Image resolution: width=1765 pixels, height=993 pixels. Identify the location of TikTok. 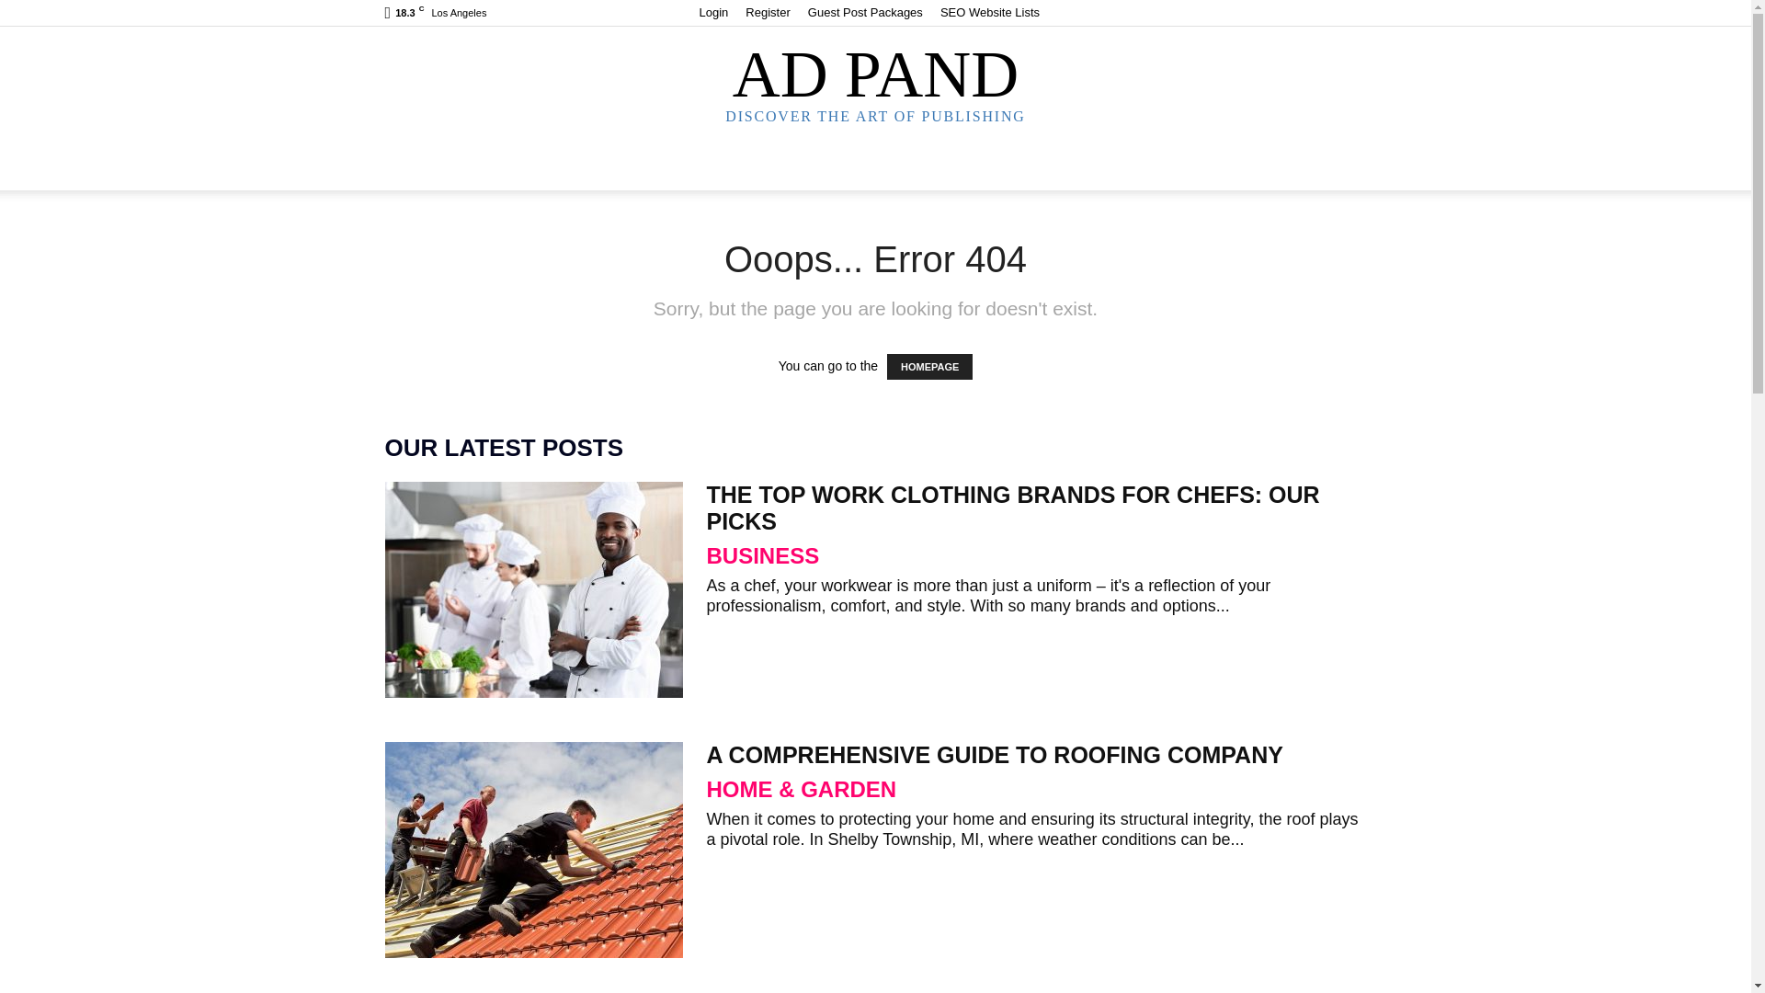
(1322, 13).